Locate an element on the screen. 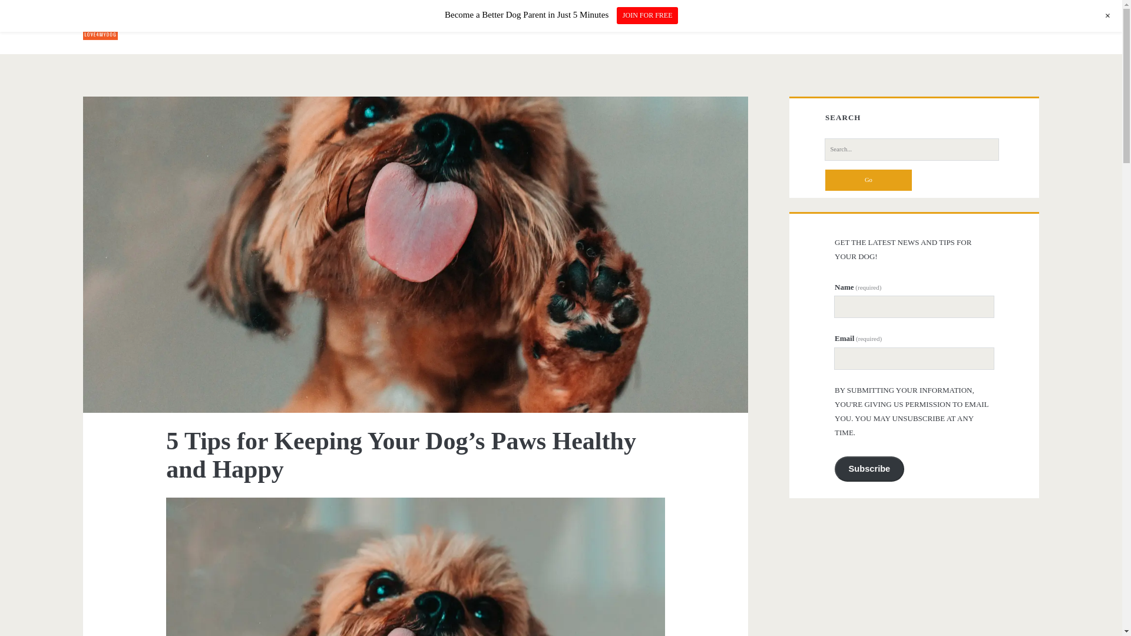 The image size is (1131, 636). OUR STORE is located at coordinates (355, 22).